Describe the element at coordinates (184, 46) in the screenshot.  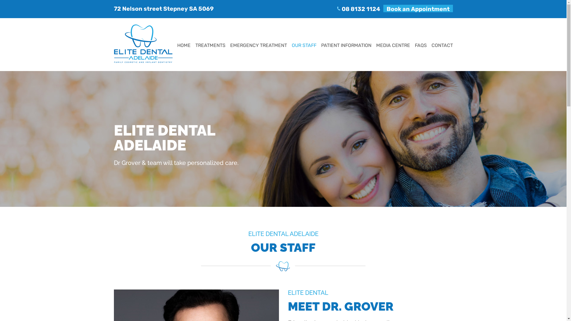
I see `HOME` at that location.